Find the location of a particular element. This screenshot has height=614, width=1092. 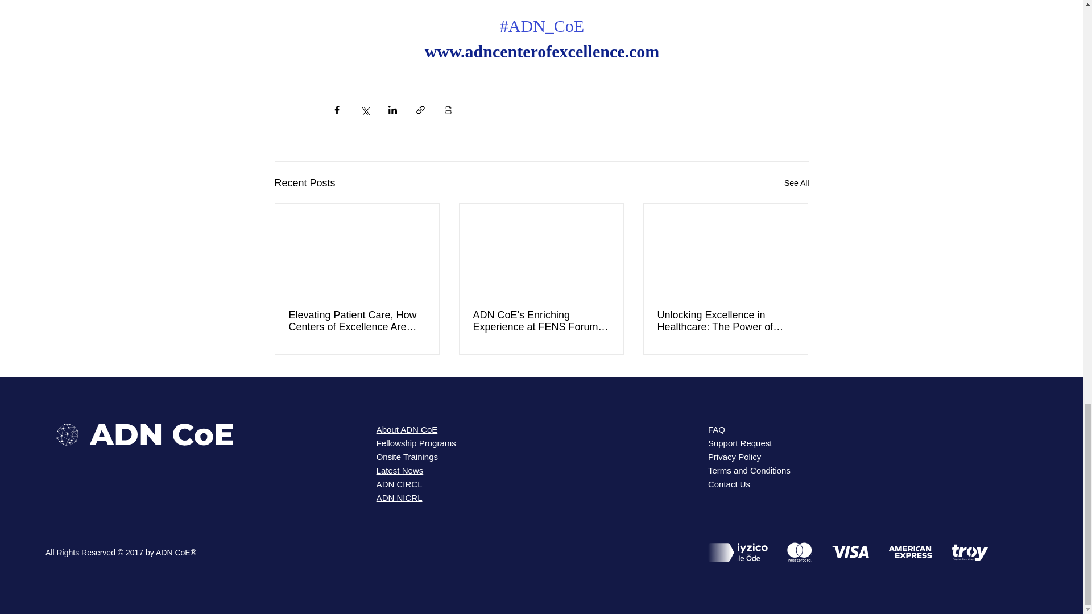

Contact Us is located at coordinates (729, 484).